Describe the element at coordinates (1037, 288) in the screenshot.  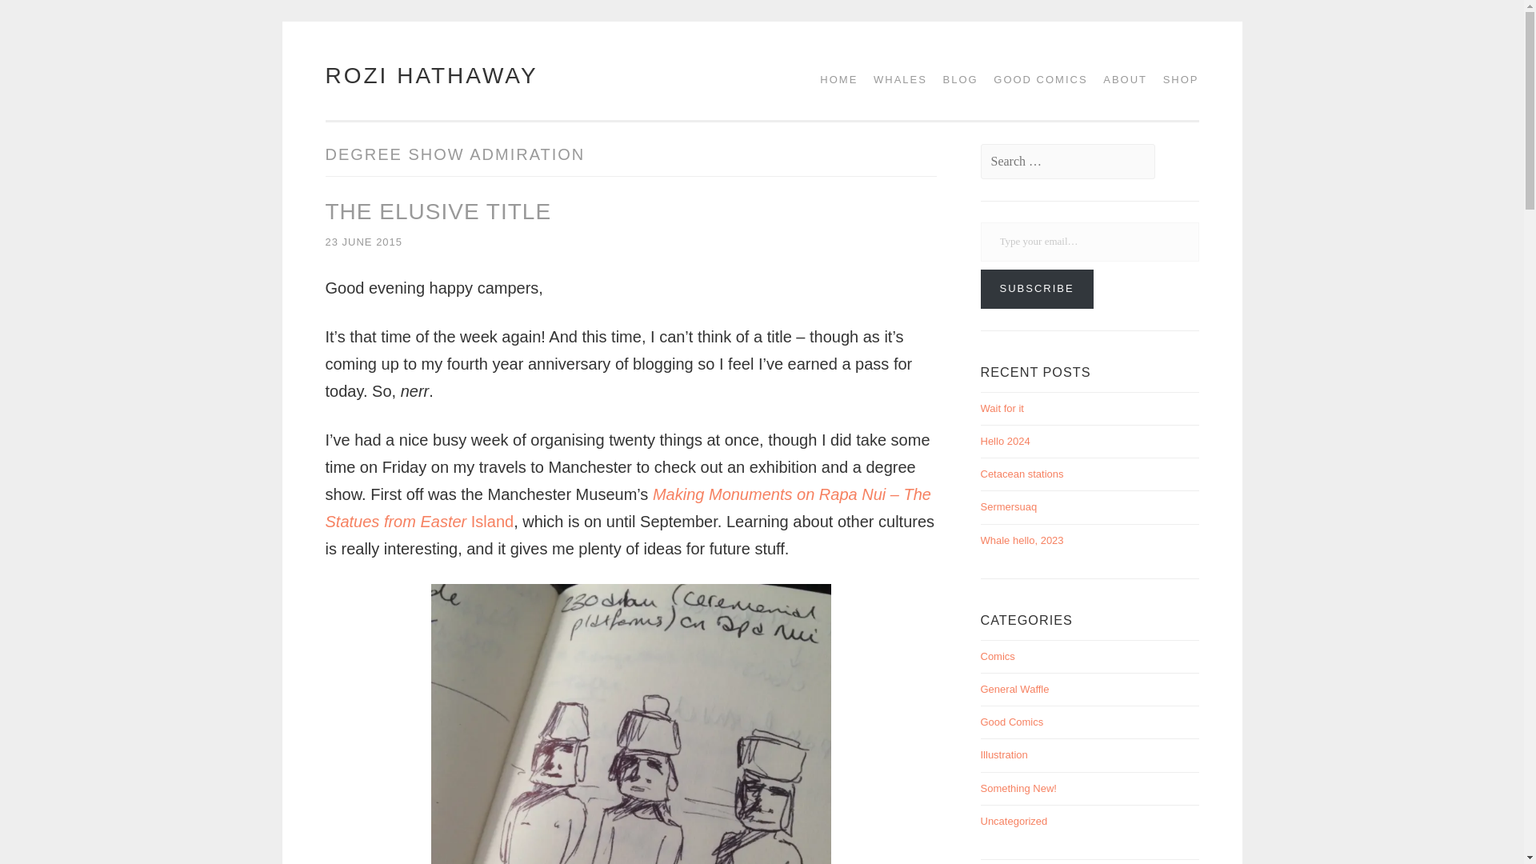
I see `SUBSCRIBE` at that location.